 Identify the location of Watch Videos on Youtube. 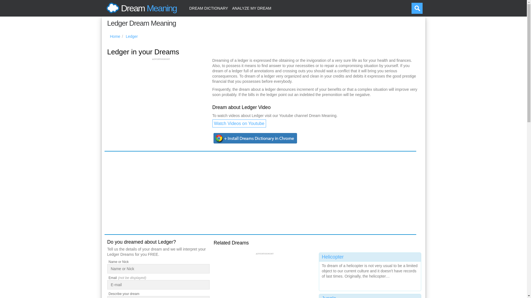
(239, 124).